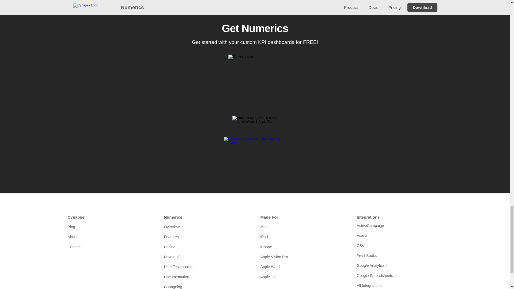 Image resolution: width=514 pixels, height=289 pixels. Describe the element at coordinates (207, 277) in the screenshot. I see `Documentation` at that location.